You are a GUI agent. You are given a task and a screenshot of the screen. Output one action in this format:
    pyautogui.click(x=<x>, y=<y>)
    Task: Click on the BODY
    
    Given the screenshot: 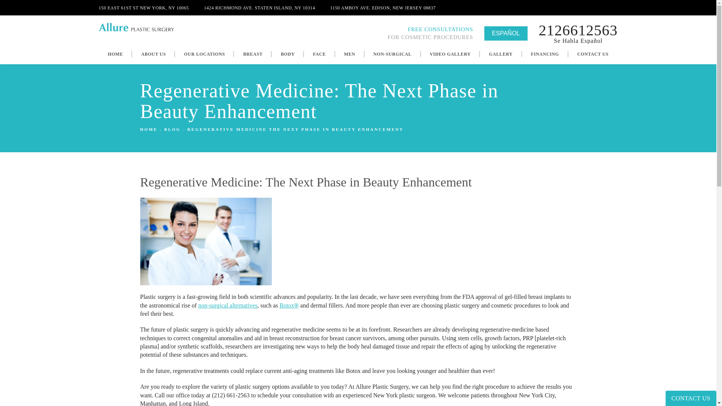 What is the action you would take?
    pyautogui.click(x=287, y=54)
    